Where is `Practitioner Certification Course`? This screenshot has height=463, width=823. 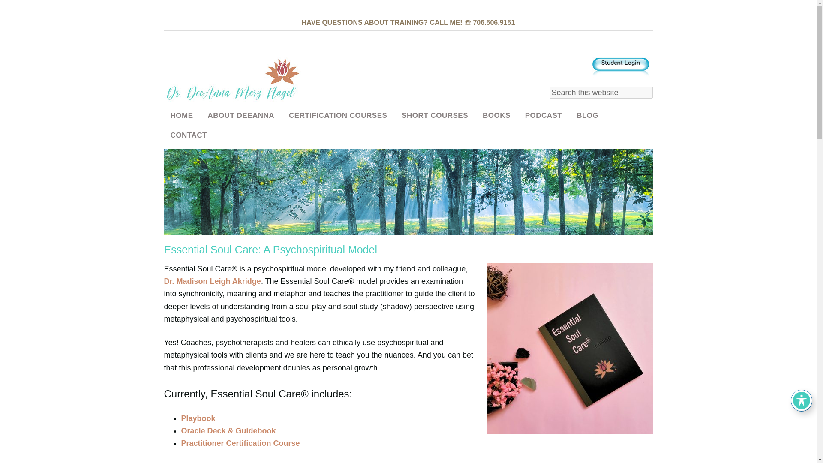
Practitioner Certification Course is located at coordinates (240, 443).